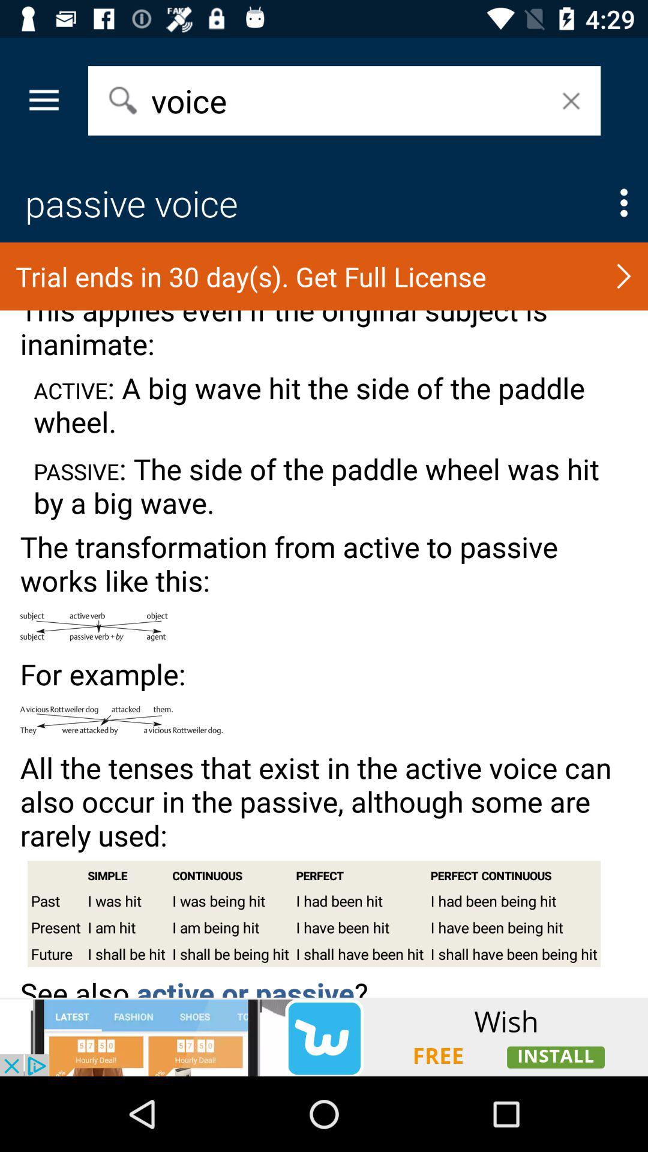  What do you see at coordinates (324, 1037) in the screenshot?
I see `advertisement` at bounding box center [324, 1037].